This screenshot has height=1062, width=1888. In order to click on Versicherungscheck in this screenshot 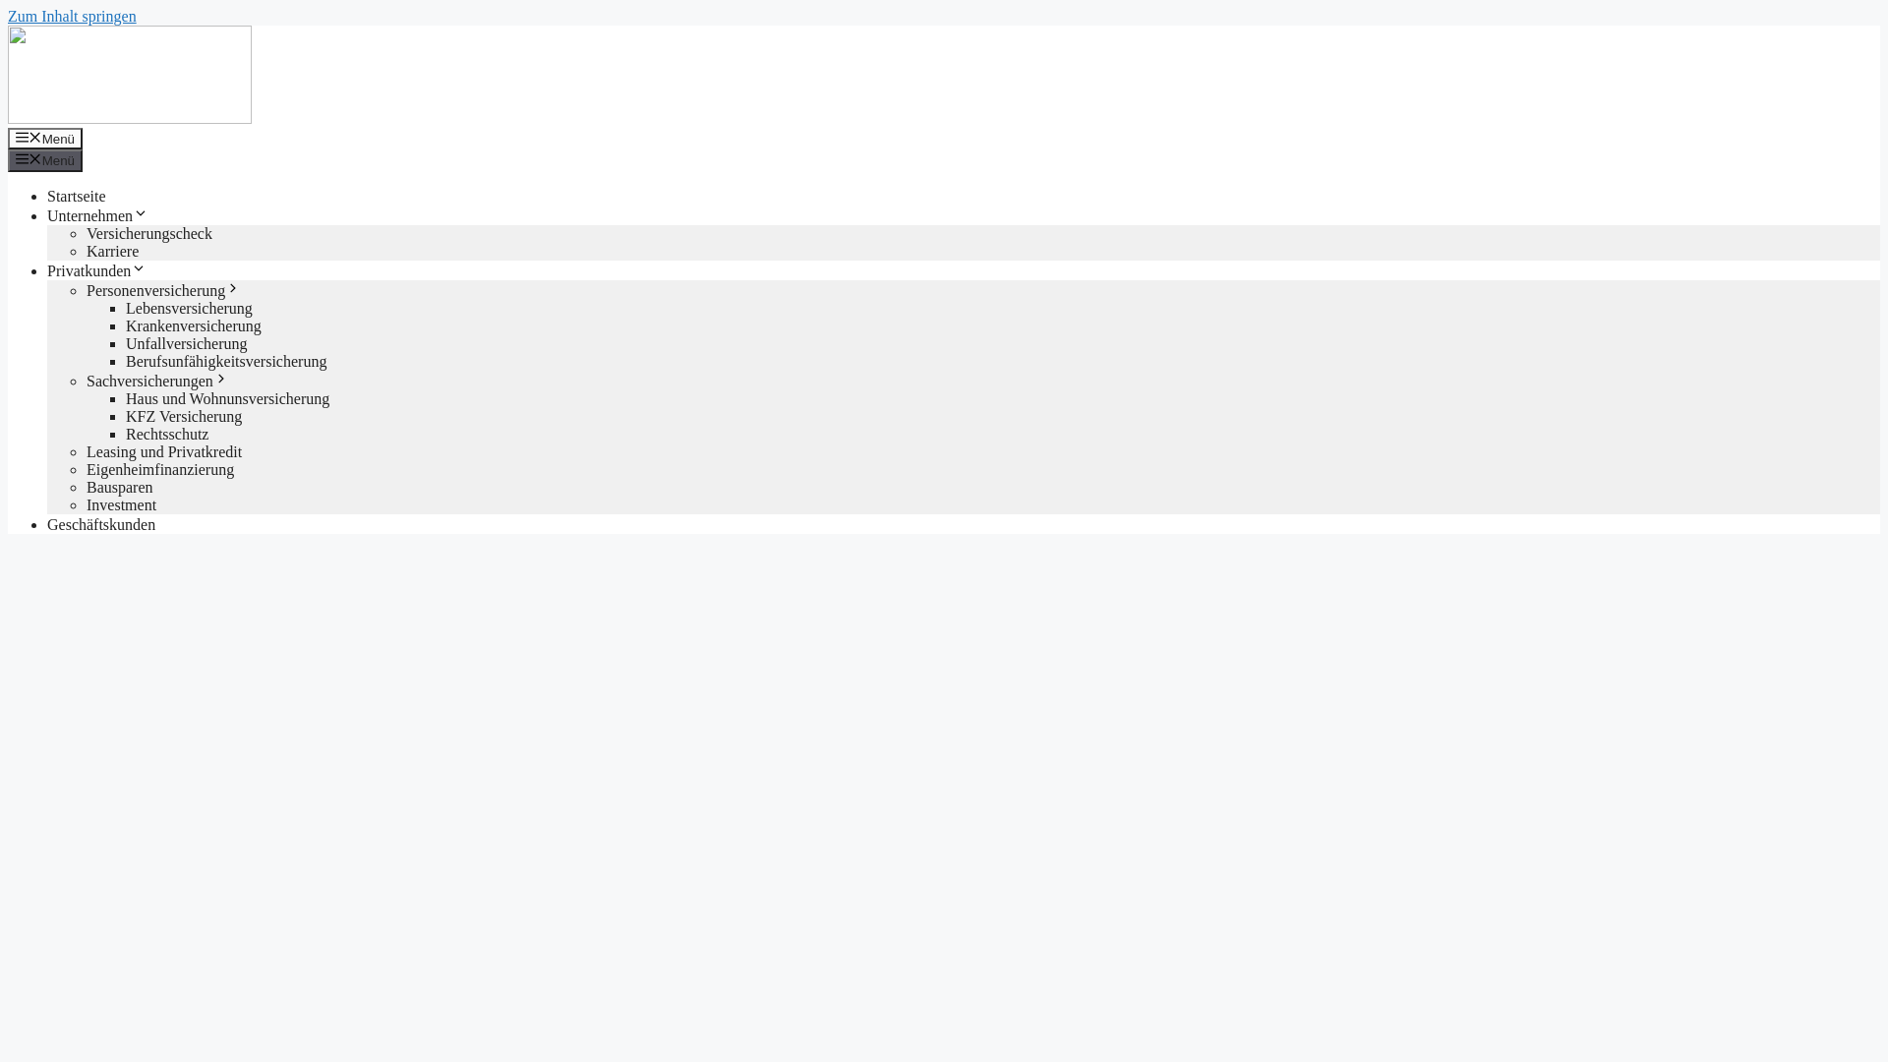, I will do `click(149, 234)`.